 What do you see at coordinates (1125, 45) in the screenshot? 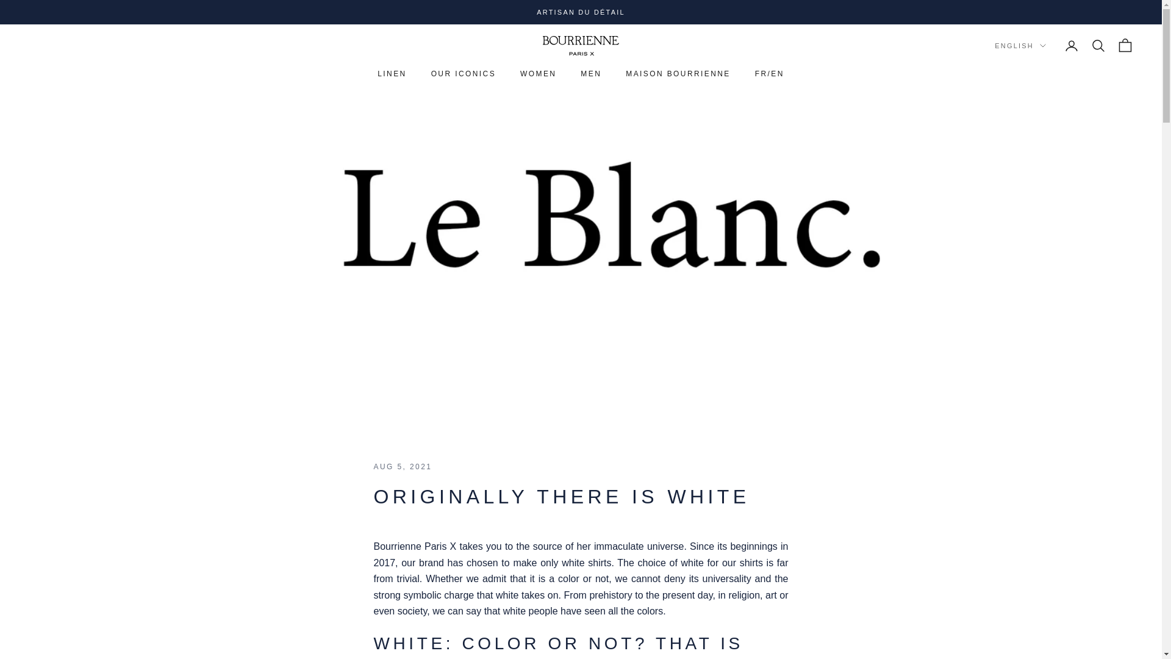
I see `Open cart` at bounding box center [1125, 45].